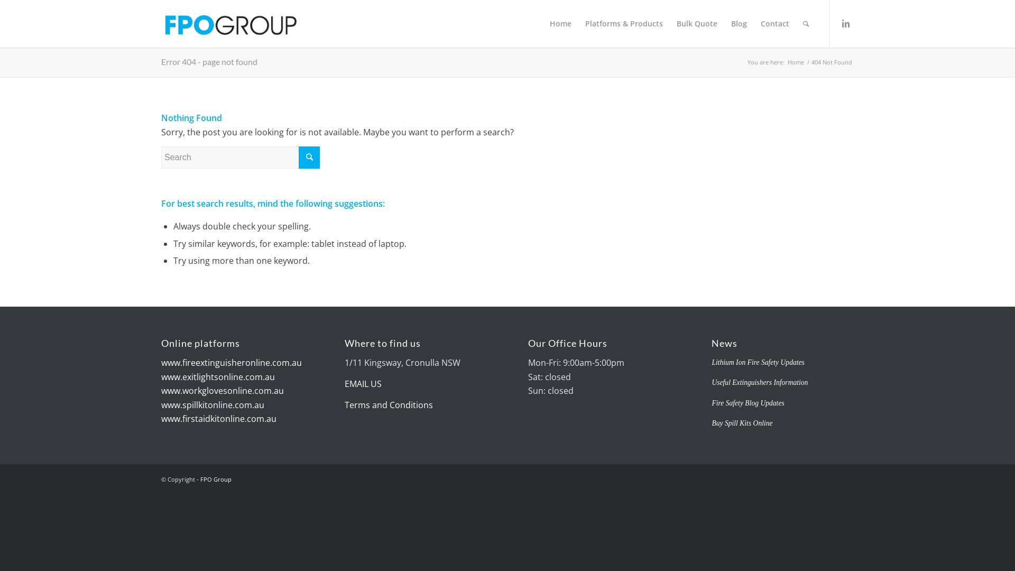 This screenshot has height=571, width=1015. Describe the element at coordinates (389, 405) in the screenshot. I see `Terms and Conditions` at that location.